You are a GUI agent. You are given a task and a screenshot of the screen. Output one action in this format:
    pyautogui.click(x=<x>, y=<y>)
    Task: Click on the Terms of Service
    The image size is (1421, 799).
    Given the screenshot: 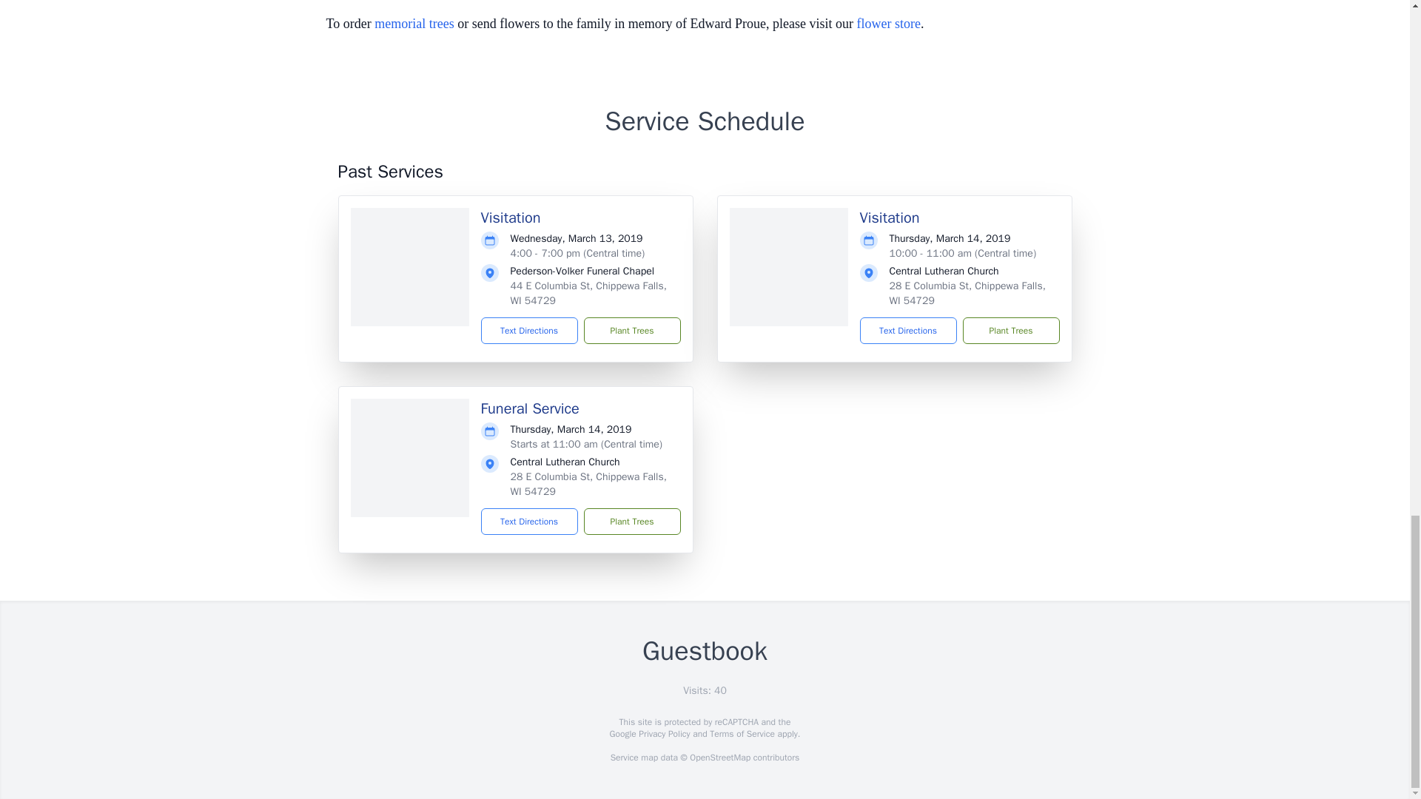 What is the action you would take?
    pyautogui.click(x=742, y=734)
    